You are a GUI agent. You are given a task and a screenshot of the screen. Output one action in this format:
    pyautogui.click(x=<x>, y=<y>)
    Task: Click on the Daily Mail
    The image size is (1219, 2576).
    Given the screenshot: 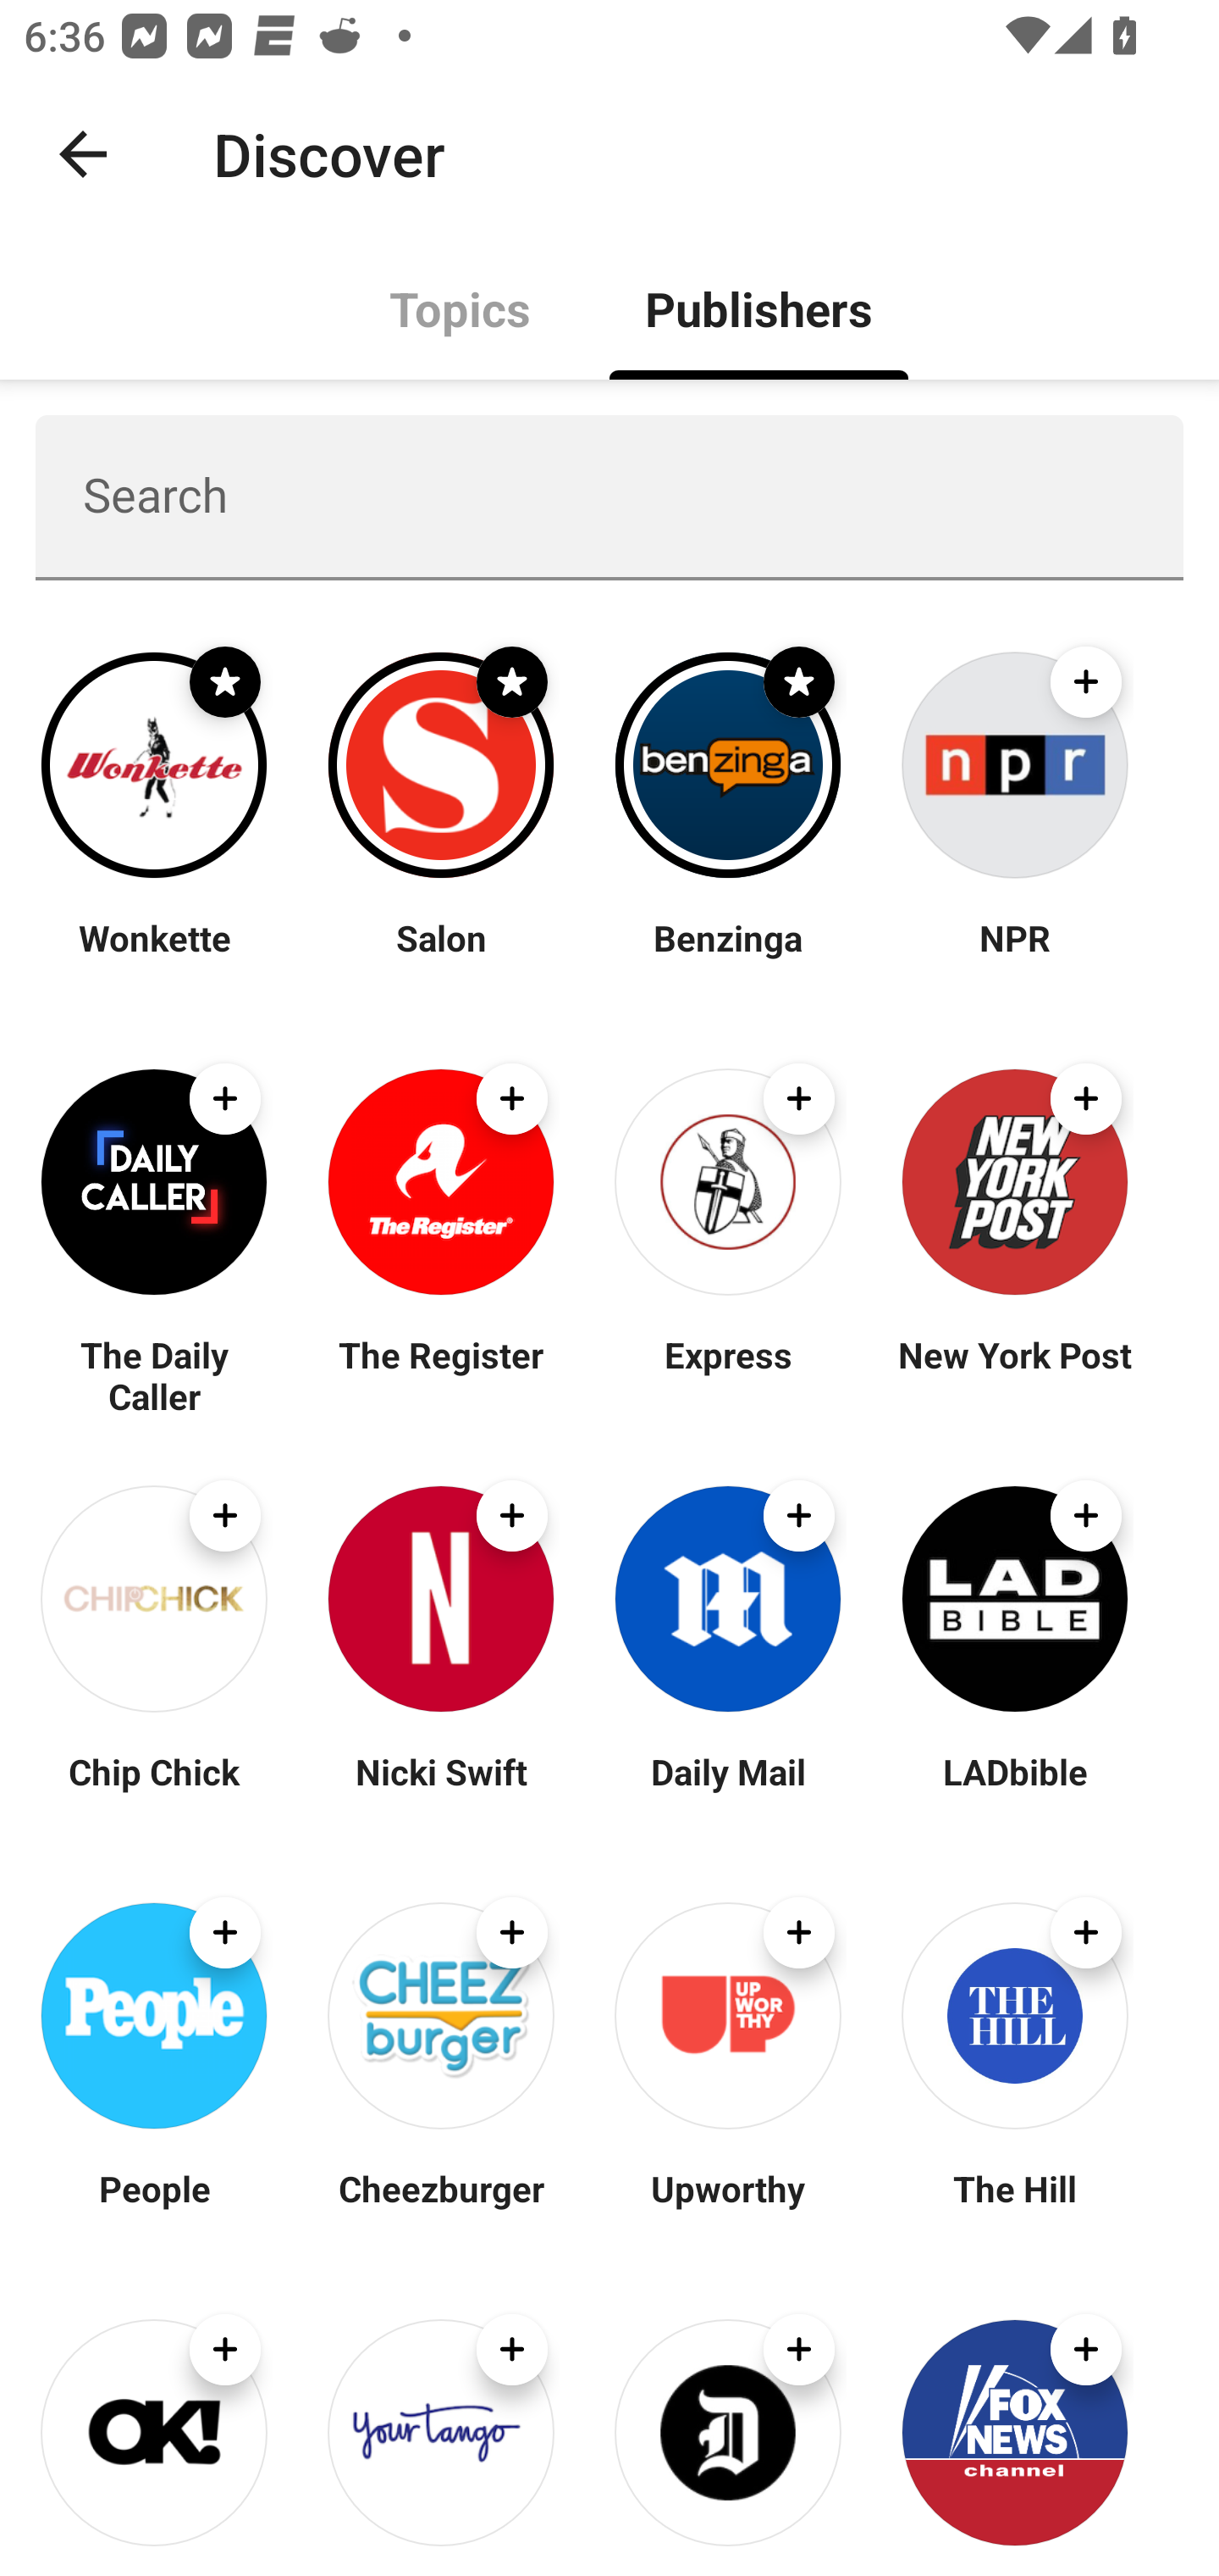 What is the action you would take?
    pyautogui.click(x=728, y=1791)
    